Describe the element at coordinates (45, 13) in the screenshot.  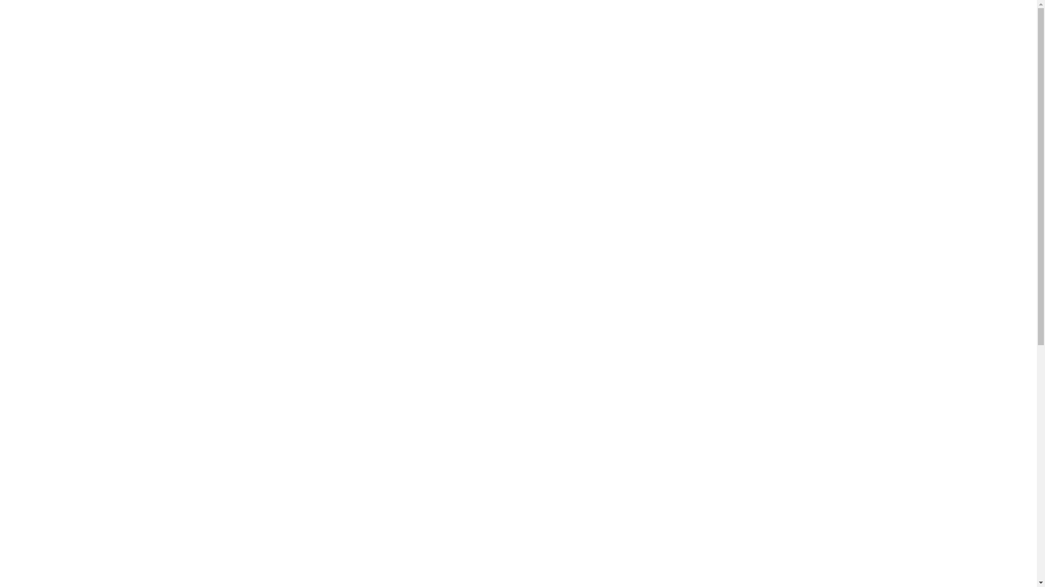
I see `Willkommen` at that location.